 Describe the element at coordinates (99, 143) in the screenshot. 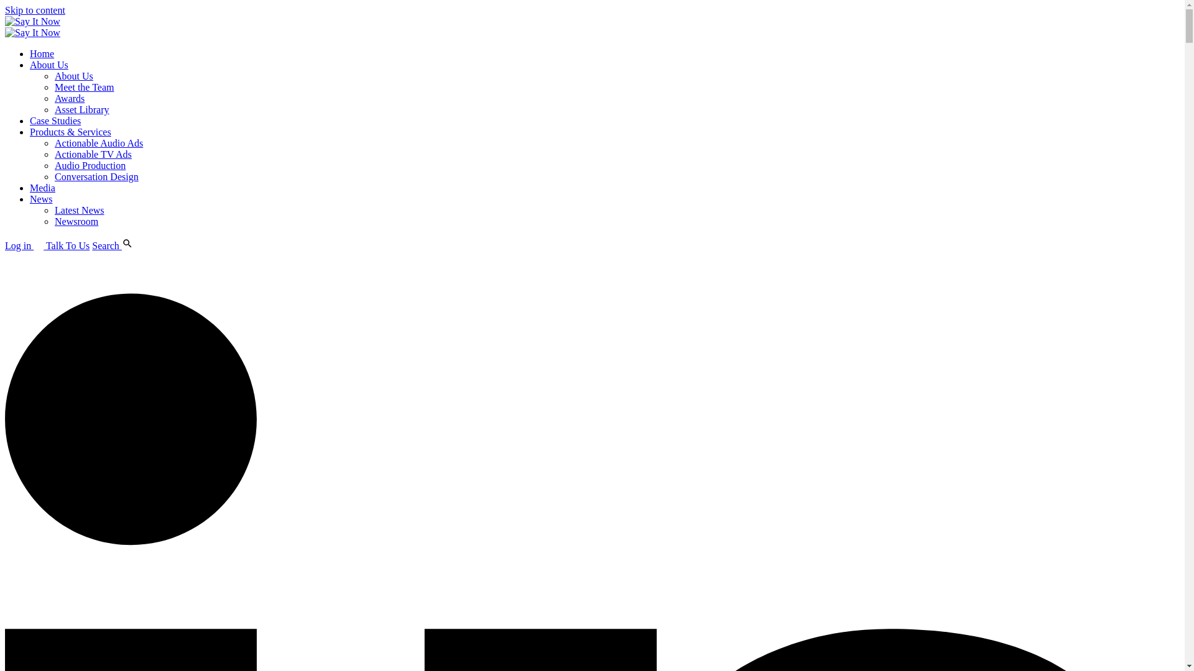

I see `Actionable Audio Ads` at that location.